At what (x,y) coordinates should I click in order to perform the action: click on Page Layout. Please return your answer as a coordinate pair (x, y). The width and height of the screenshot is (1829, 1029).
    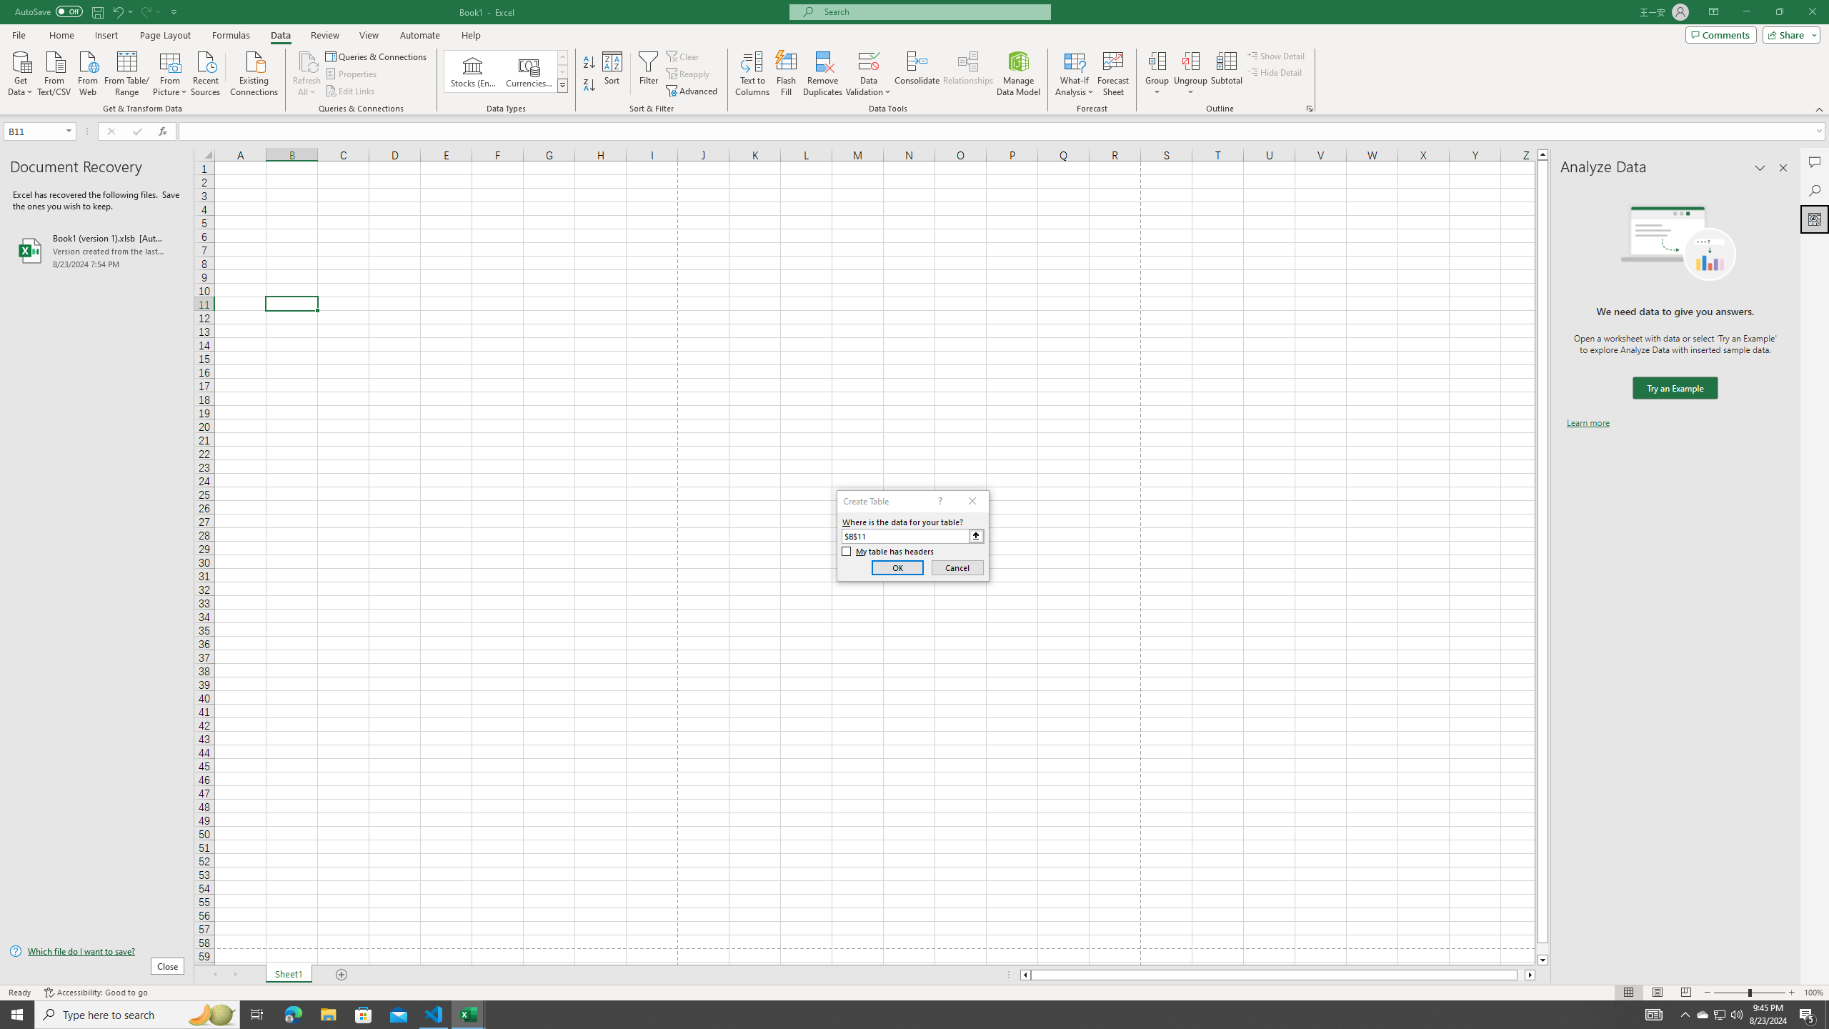
    Looking at the image, I should click on (165, 35).